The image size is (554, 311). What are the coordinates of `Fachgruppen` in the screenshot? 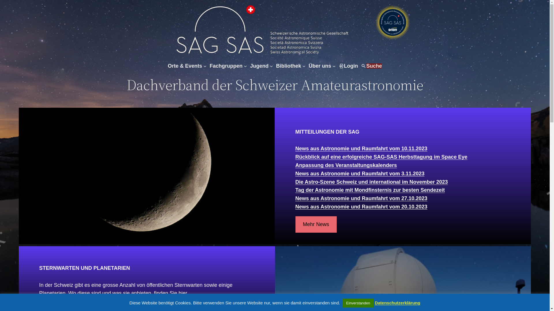 It's located at (226, 66).